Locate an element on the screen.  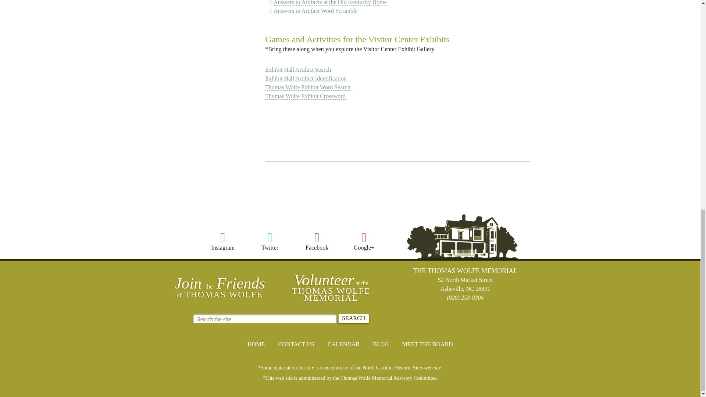
Thomas Wolfe Exhibit Word Search is located at coordinates (307, 87).